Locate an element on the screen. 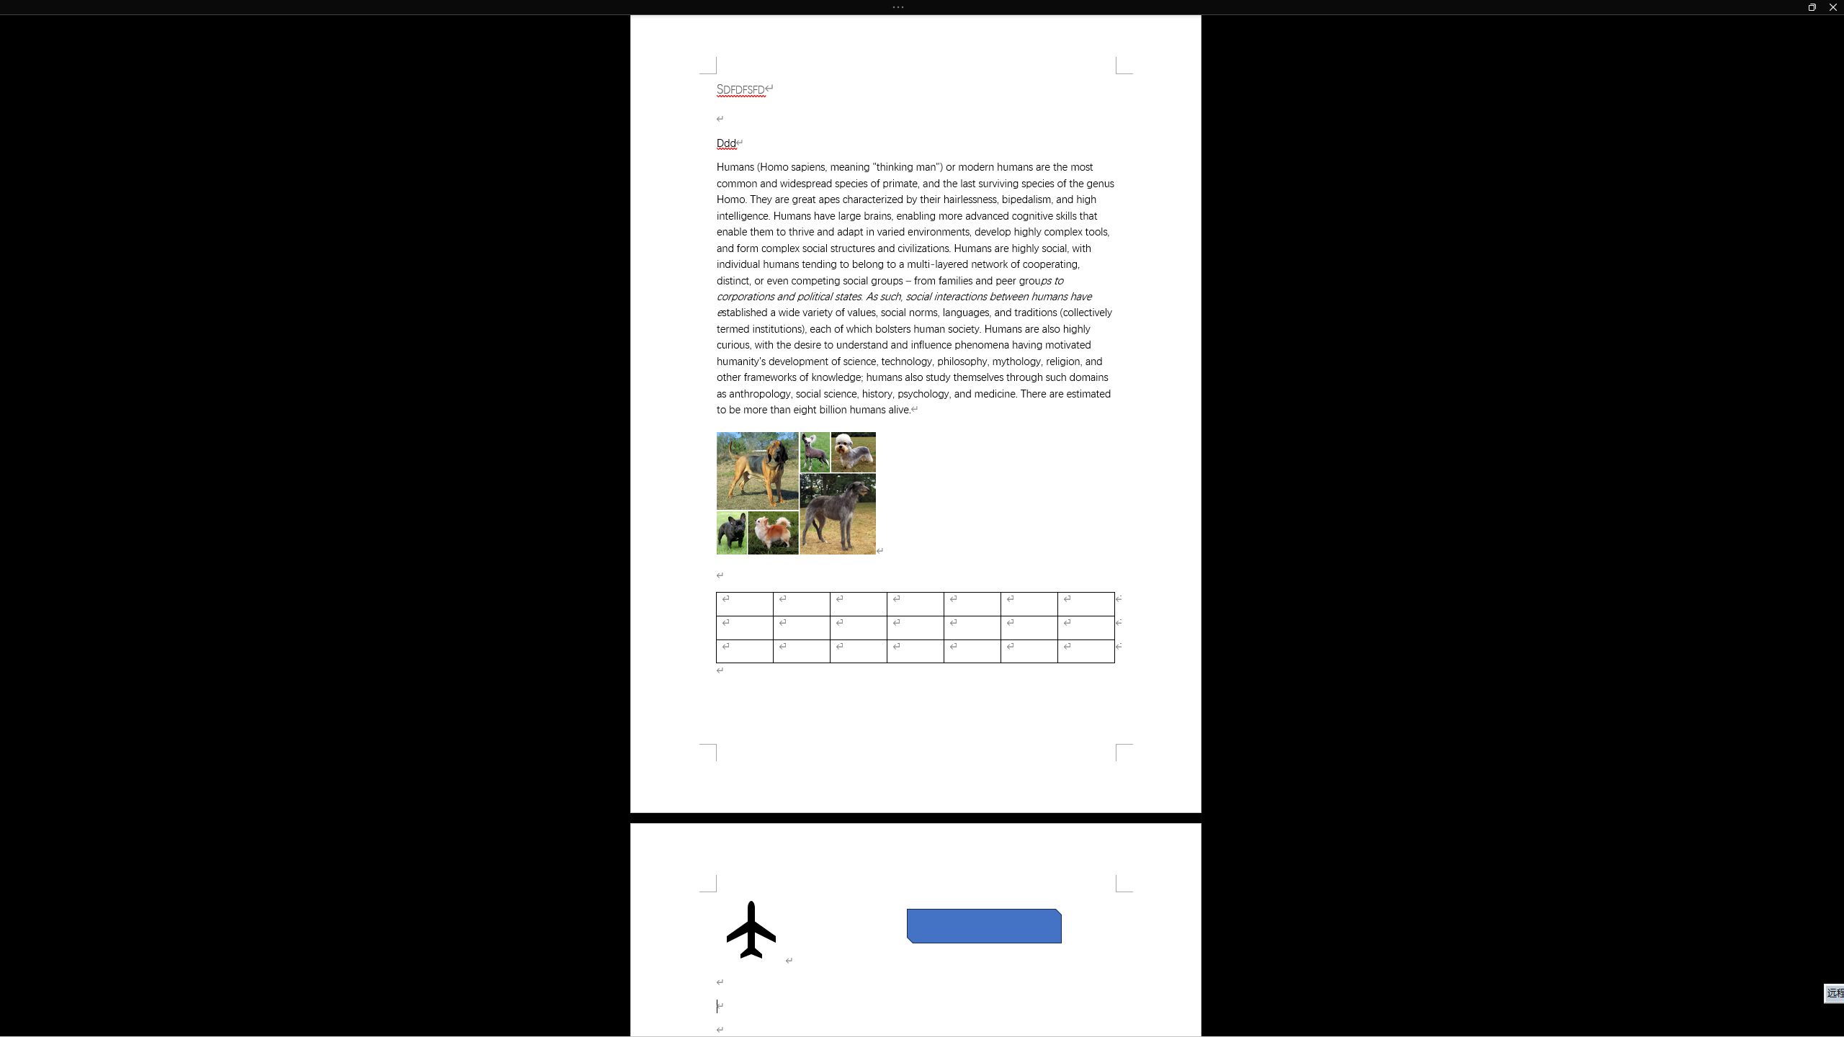  Page 2 content is located at coordinates (916, 964).